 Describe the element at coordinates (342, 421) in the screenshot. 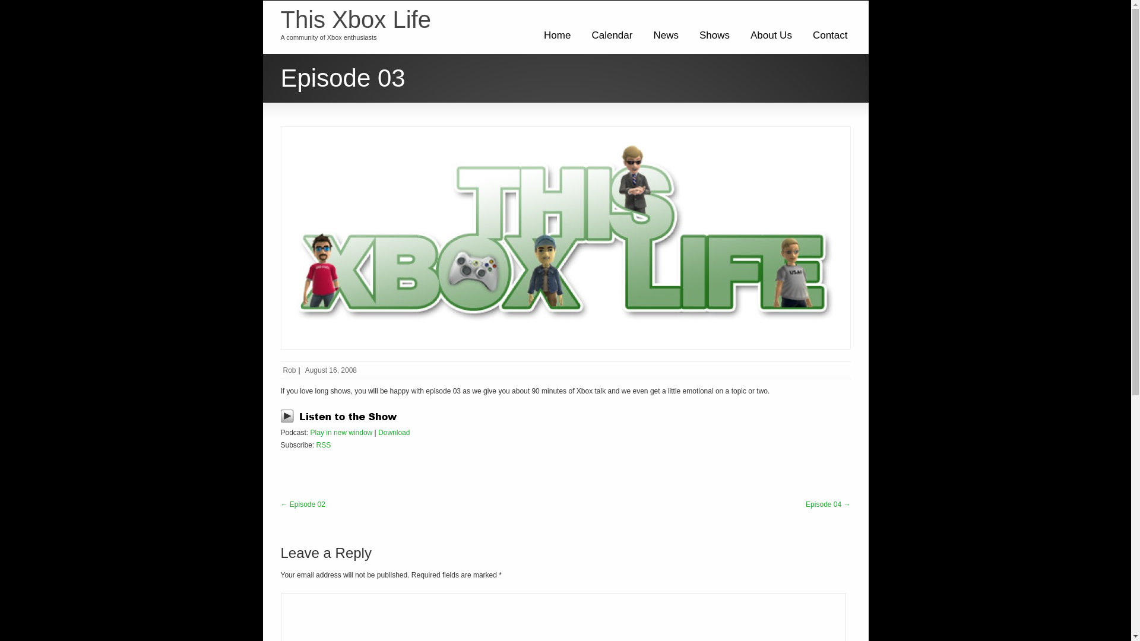

I see `Play` at that location.